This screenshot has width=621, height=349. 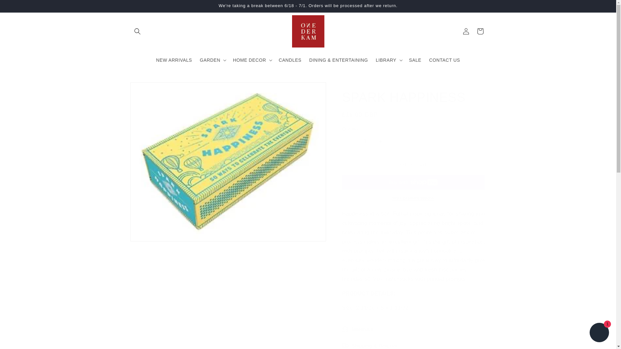 What do you see at coordinates (444, 60) in the screenshot?
I see `CONTACT US` at bounding box center [444, 60].